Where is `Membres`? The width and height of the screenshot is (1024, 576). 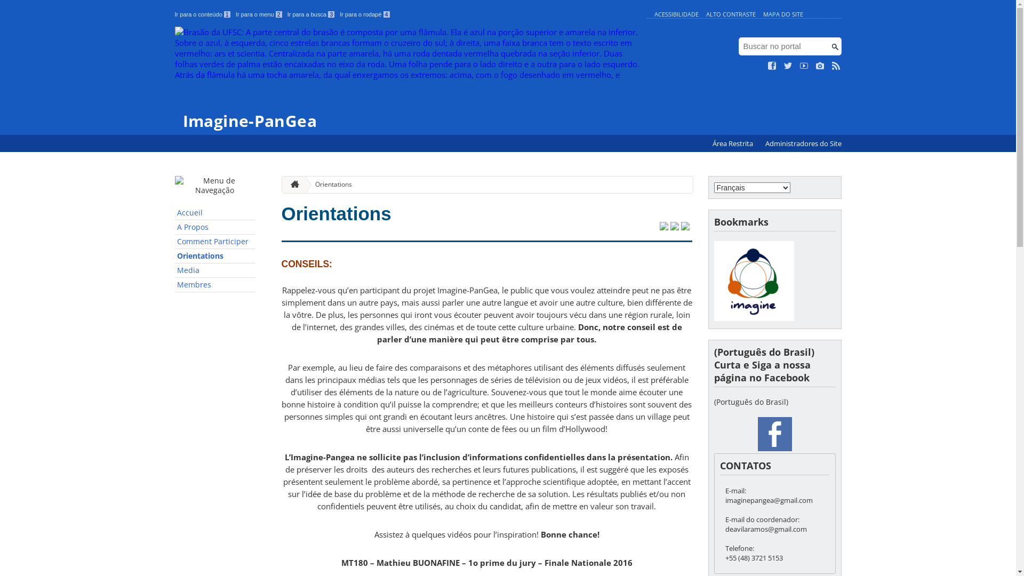 Membres is located at coordinates (215, 285).